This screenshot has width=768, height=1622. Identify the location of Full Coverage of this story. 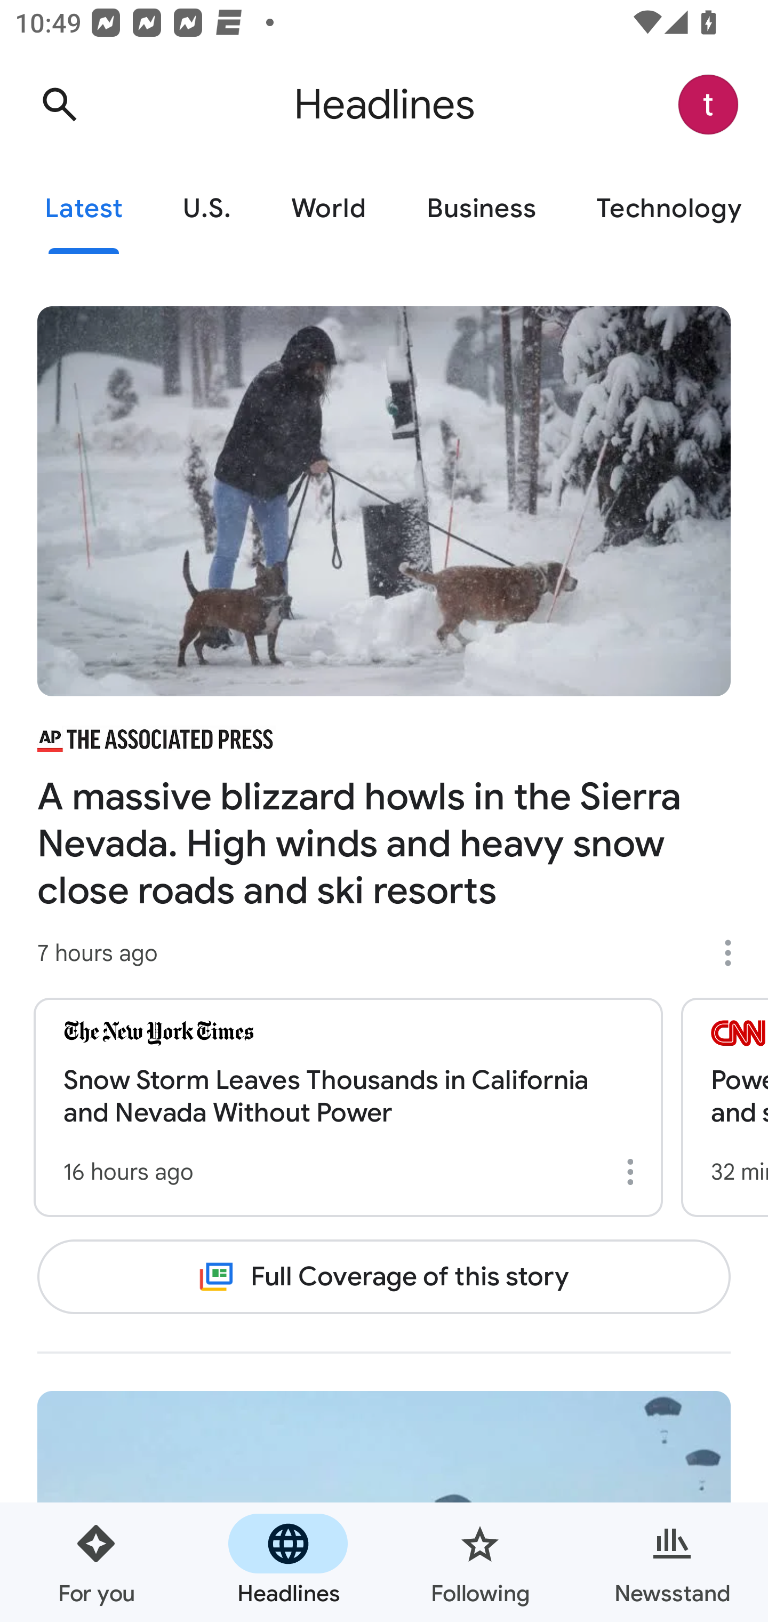
(384, 1276).